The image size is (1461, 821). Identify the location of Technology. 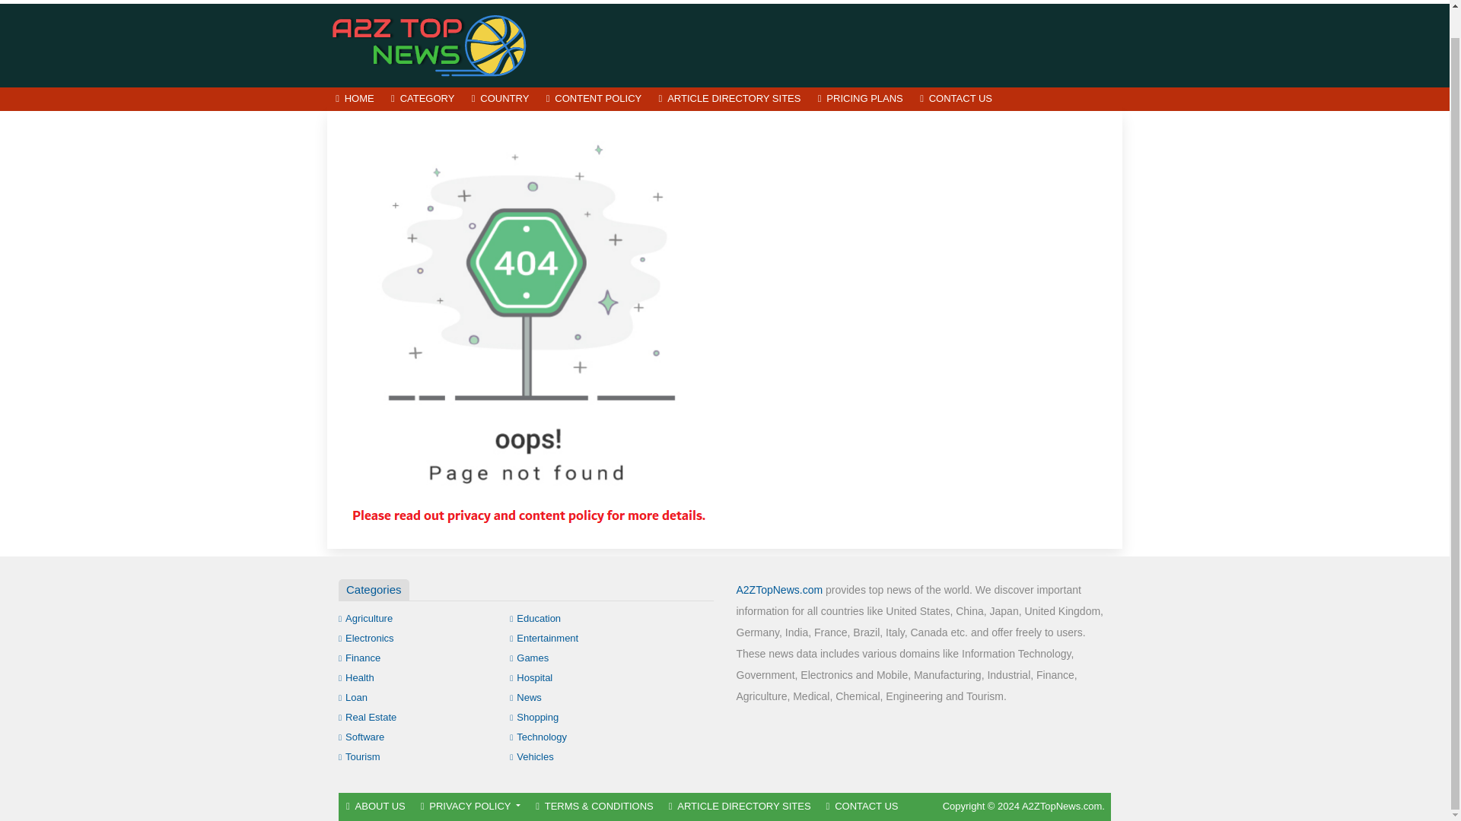
(538, 737).